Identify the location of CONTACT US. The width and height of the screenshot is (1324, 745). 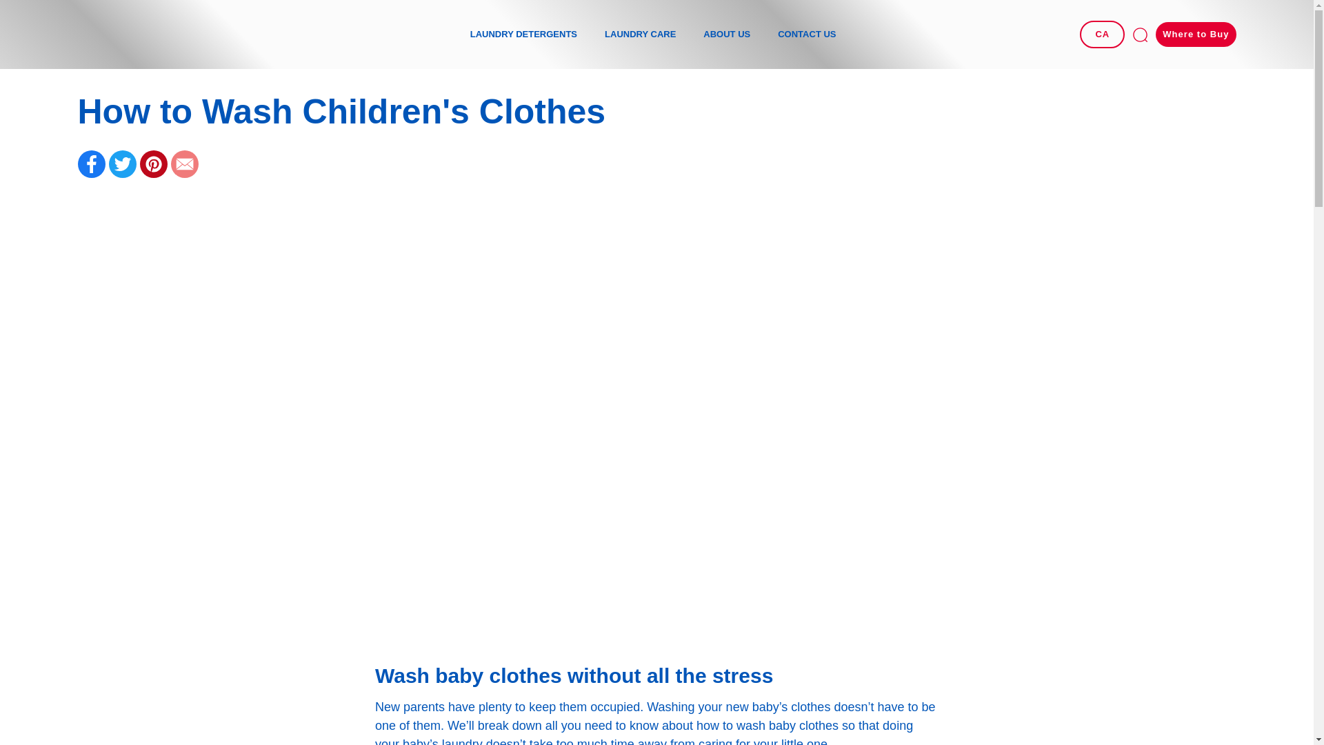
(807, 34).